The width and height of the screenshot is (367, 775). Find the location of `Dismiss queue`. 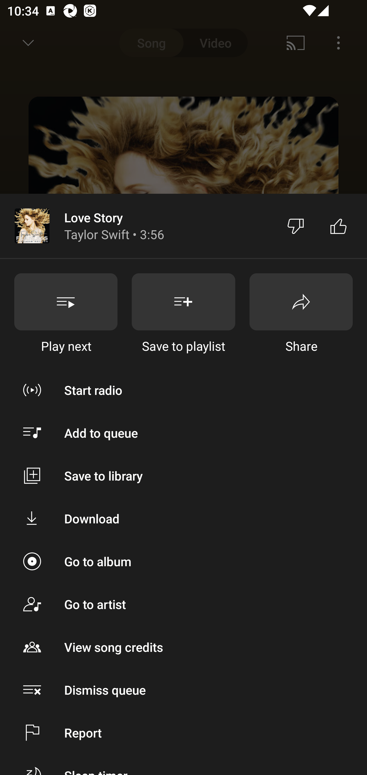

Dismiss queue is located at coordinates (183, 690).